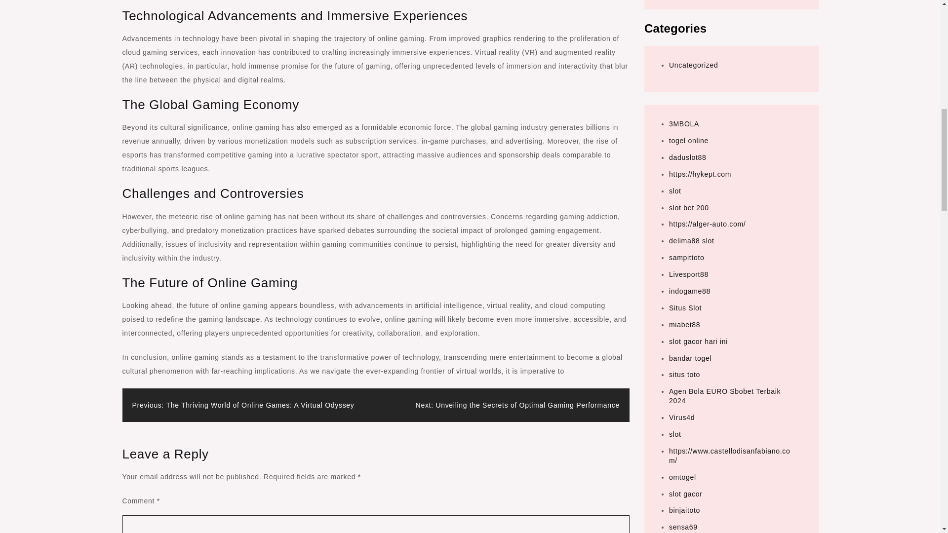 This screenshot has width=948, height=533. What do you see at coordinates (692, 240) in the screenshot?
I see `delima88 slot` at bounding box center [692, 240].